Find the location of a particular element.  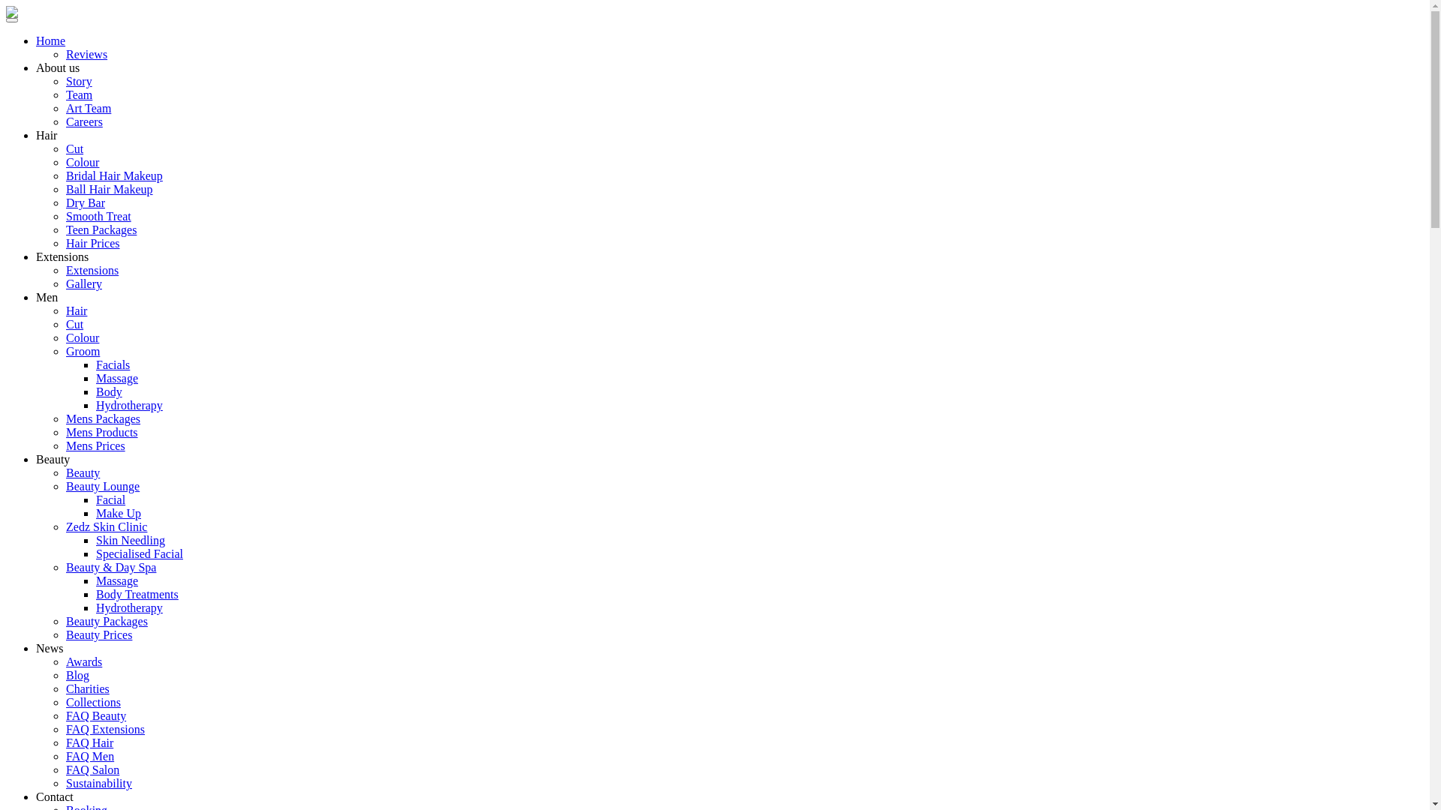

Hair Prices is located at coordinates (93, 243).